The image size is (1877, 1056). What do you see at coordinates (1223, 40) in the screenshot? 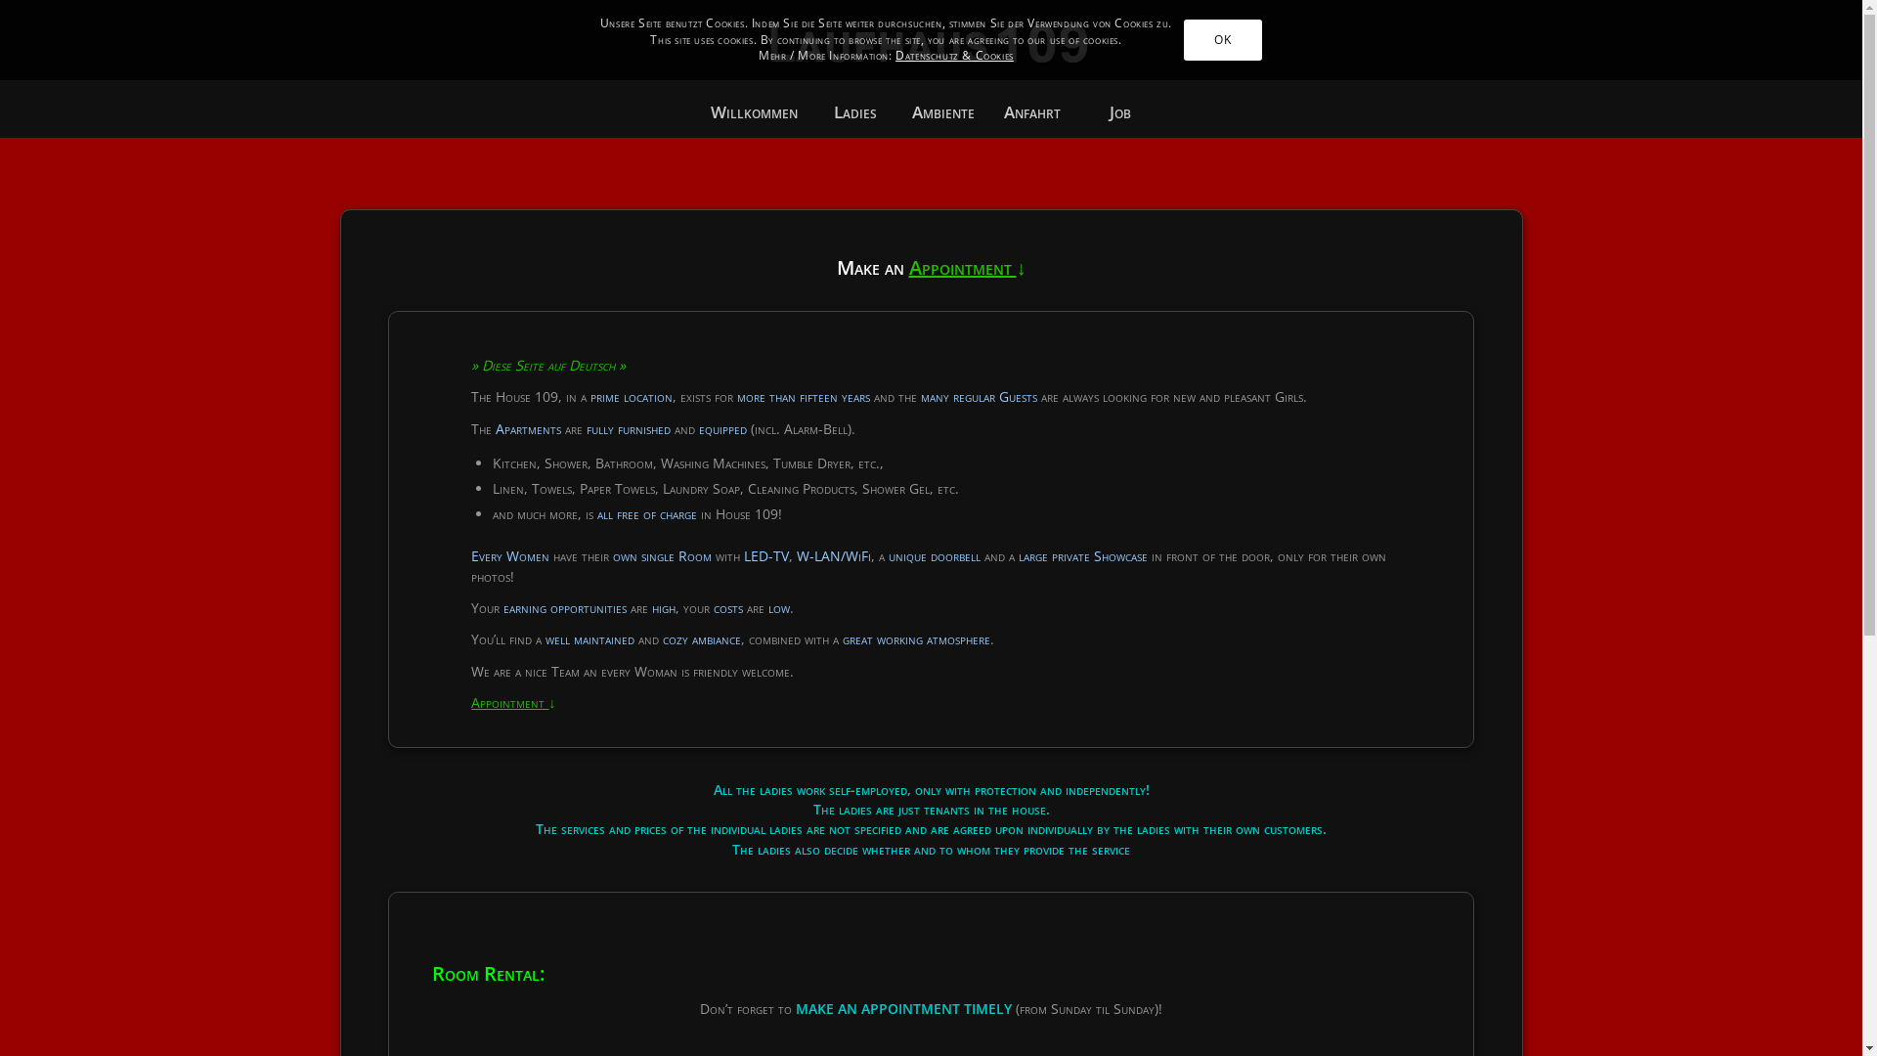
I see `OK` at bounding box center [1223, 40].